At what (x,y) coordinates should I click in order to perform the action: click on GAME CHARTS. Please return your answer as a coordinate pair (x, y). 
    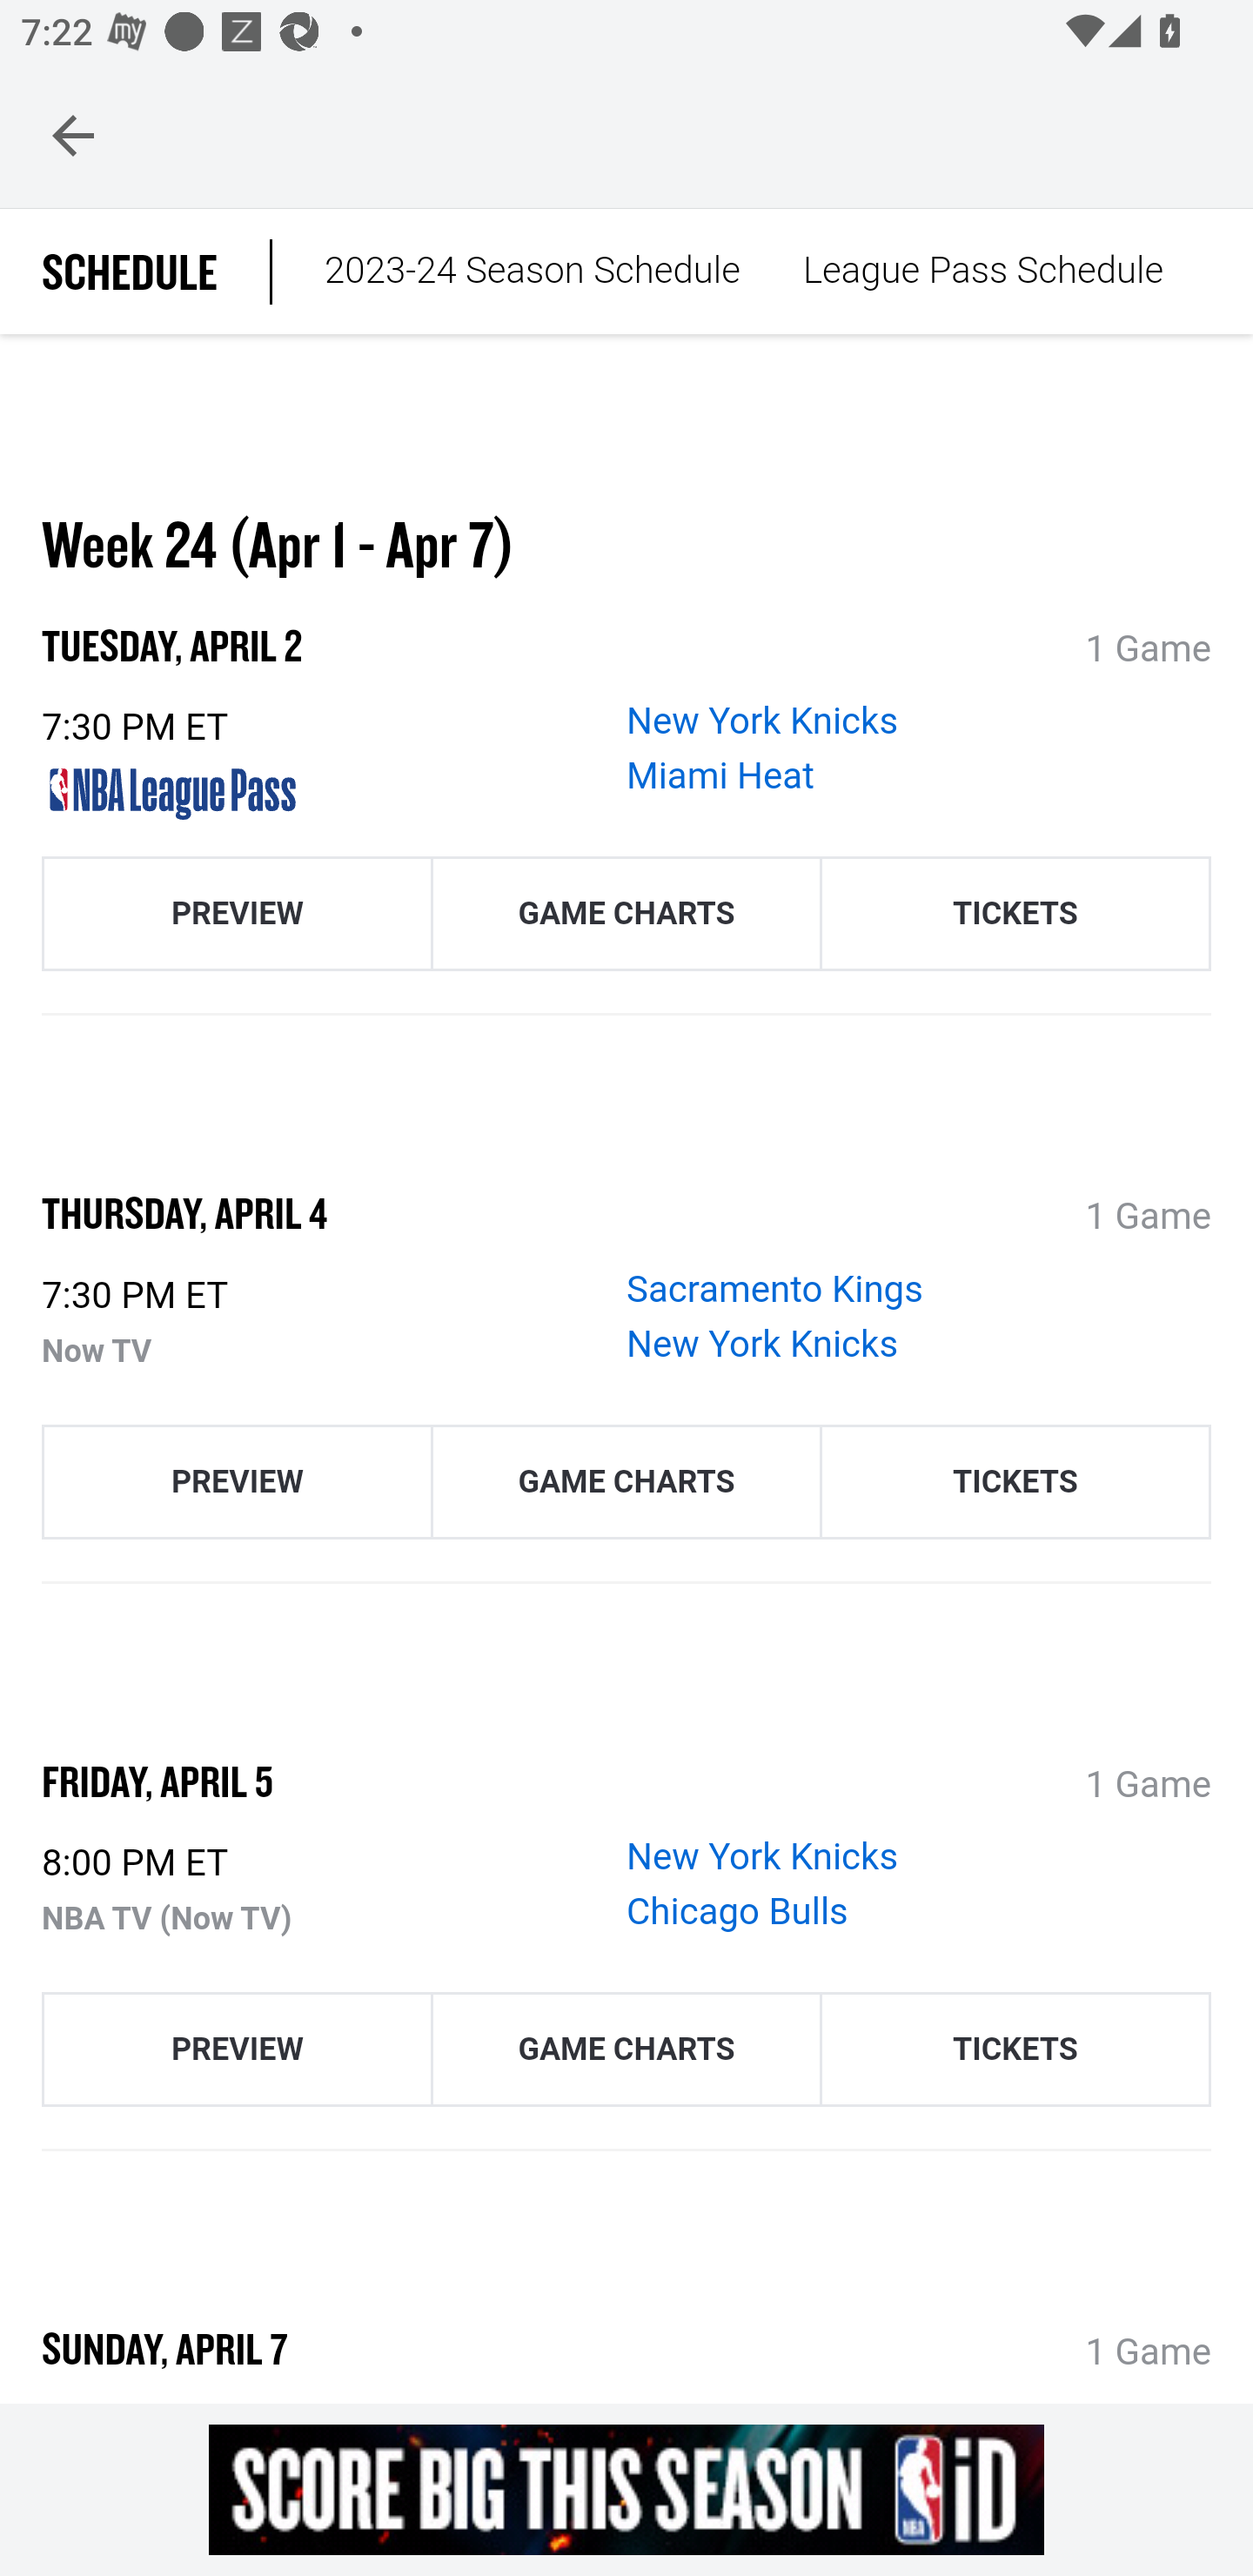
    Looking at the image, I should click on (626, 1481).